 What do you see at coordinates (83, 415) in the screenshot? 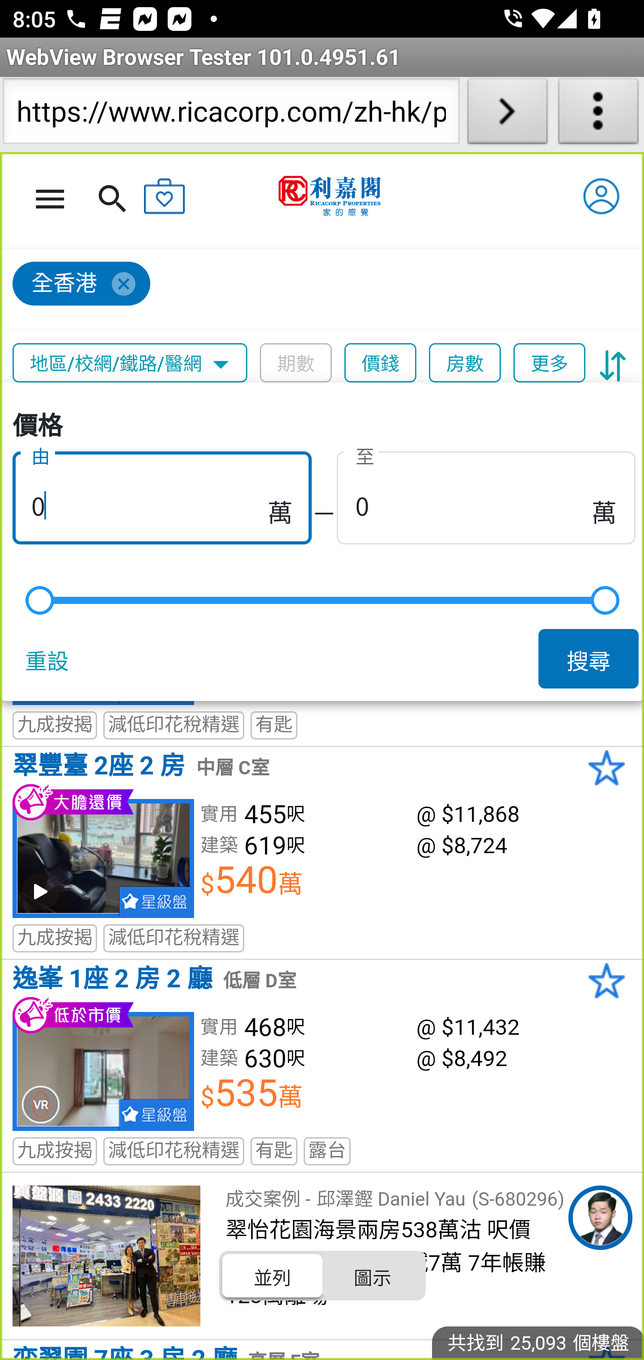
I see `最新八成按揭` at bounding box center [83, 415].